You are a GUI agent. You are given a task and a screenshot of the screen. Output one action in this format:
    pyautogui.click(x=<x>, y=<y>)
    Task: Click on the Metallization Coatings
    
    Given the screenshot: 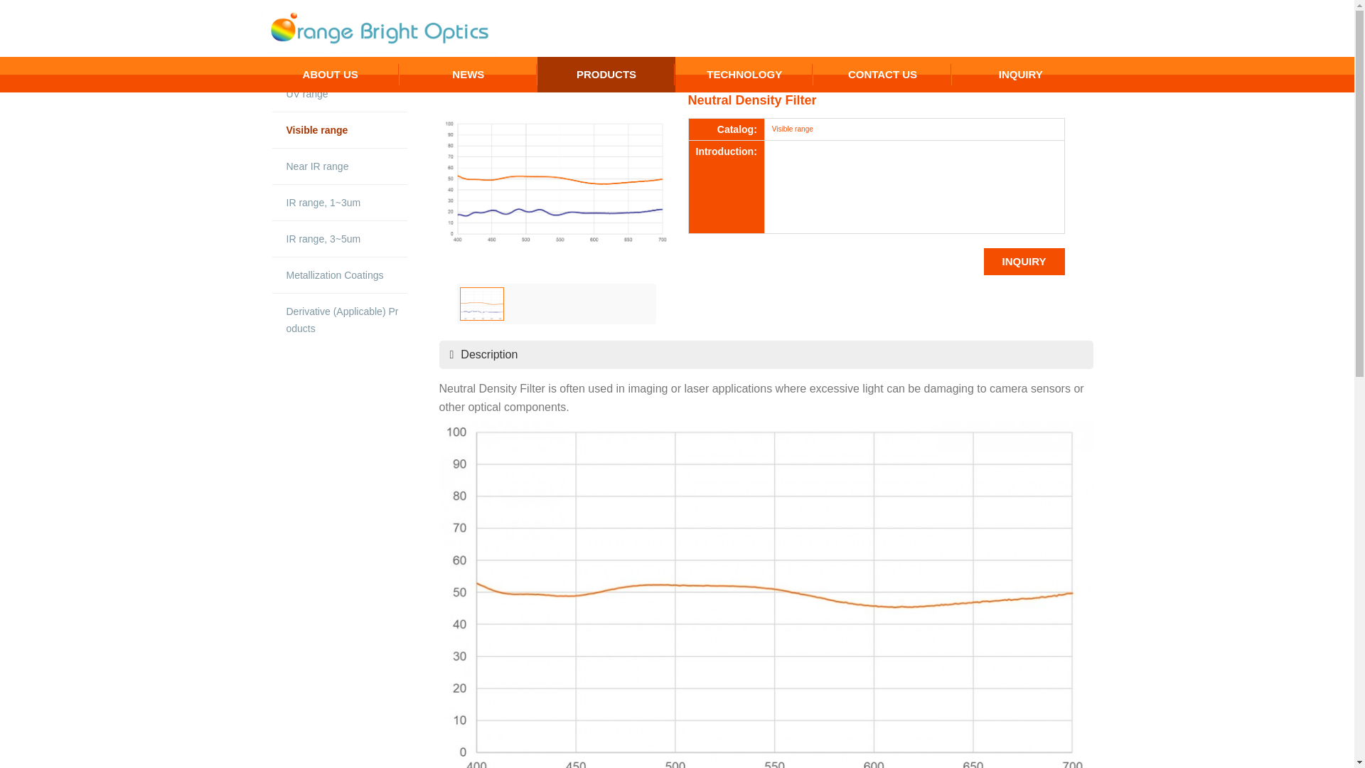 What is the action you would take?
    pyautogui.click(x=331, y=74)
    